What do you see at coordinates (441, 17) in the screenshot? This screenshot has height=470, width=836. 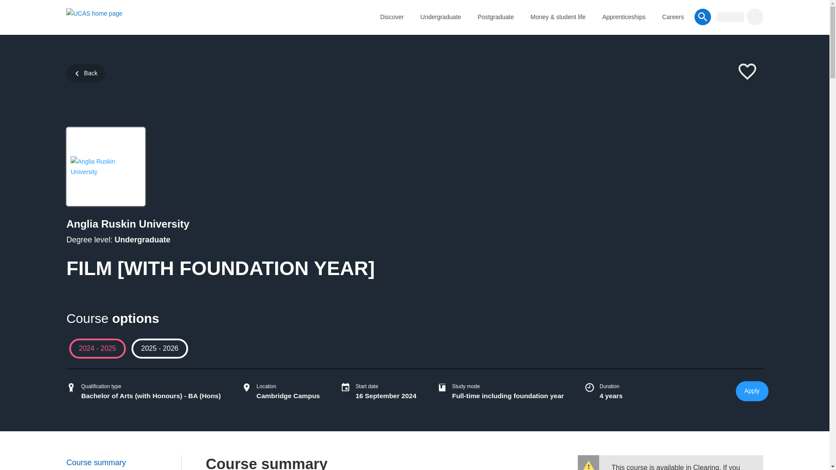 I see `Undergraduate` at bounding box center [441, 17].